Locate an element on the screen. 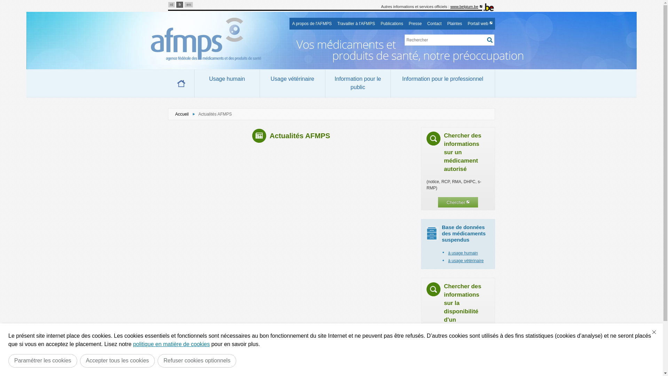 The width and height of the screenshot is (668, 376). Fermer is located at coordinates (654, 332).